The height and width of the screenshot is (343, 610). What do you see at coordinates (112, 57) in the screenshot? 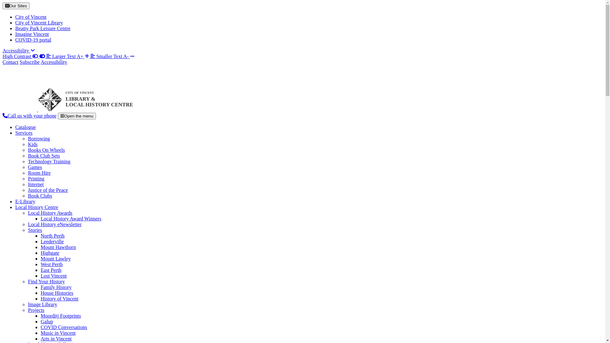
I see `Smaller Text A-` at bounding box center [112, 57].